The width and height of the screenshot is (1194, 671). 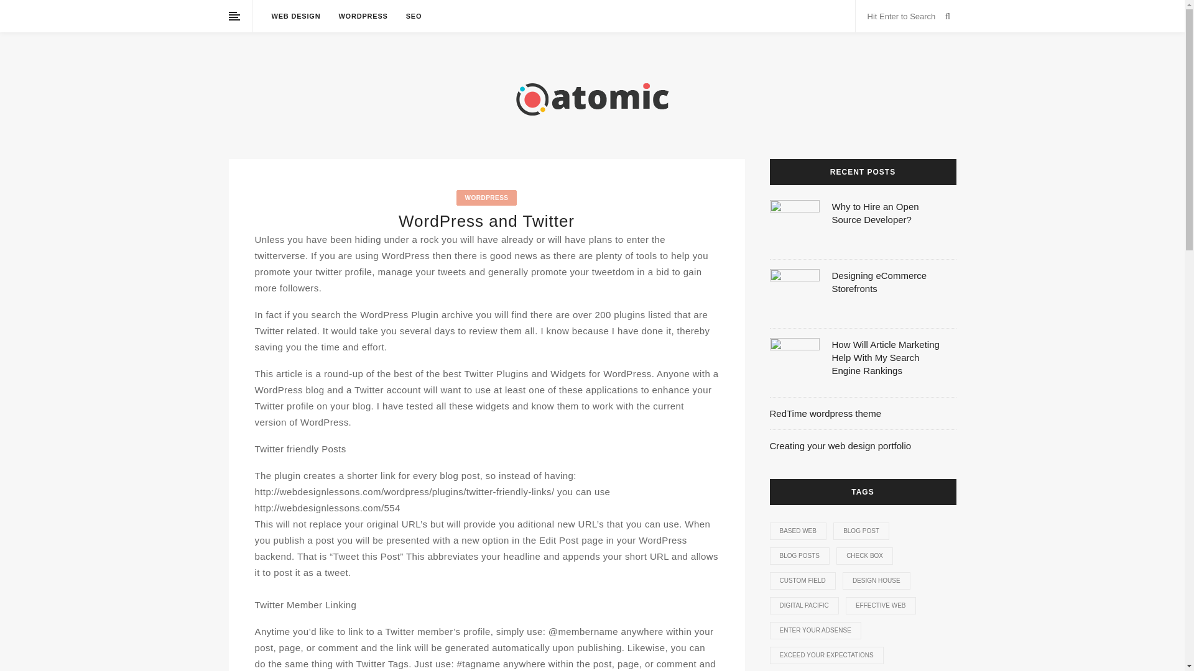 What do you see at coordinates (295, 16) in the screenshot?
I see `WEB DESIGN` at bounding box center [295, 16].